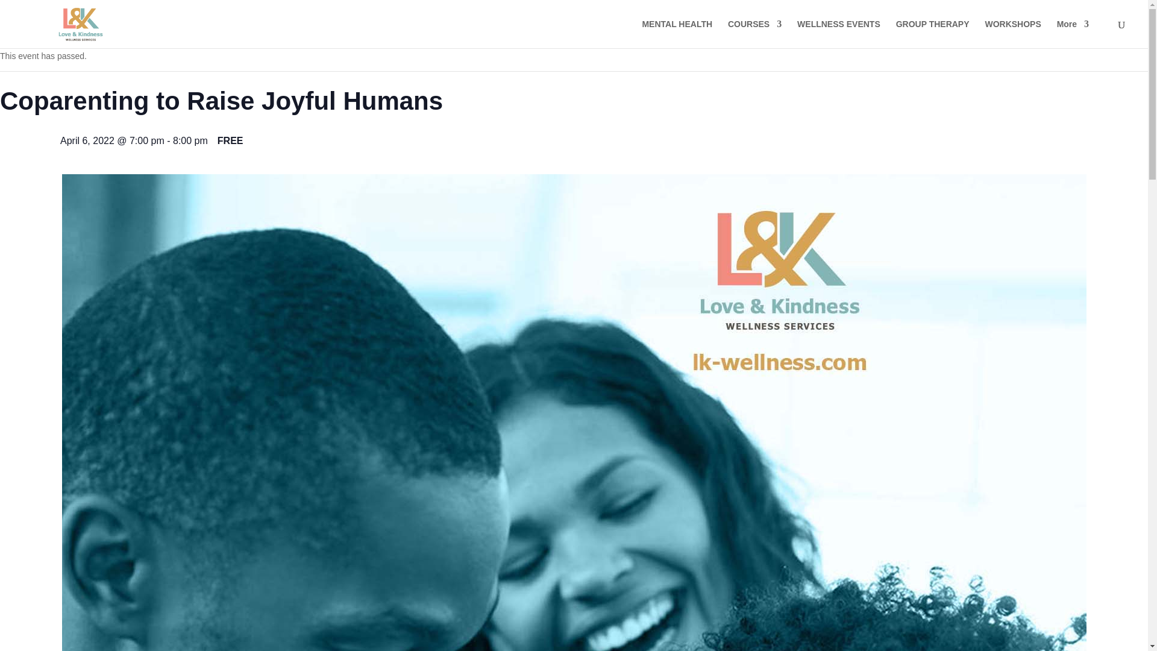 The height and width of the screenshot is (651, 1157). Describe the element at coordinates (1073, 34) in the screenshot. I see `More` at that location.